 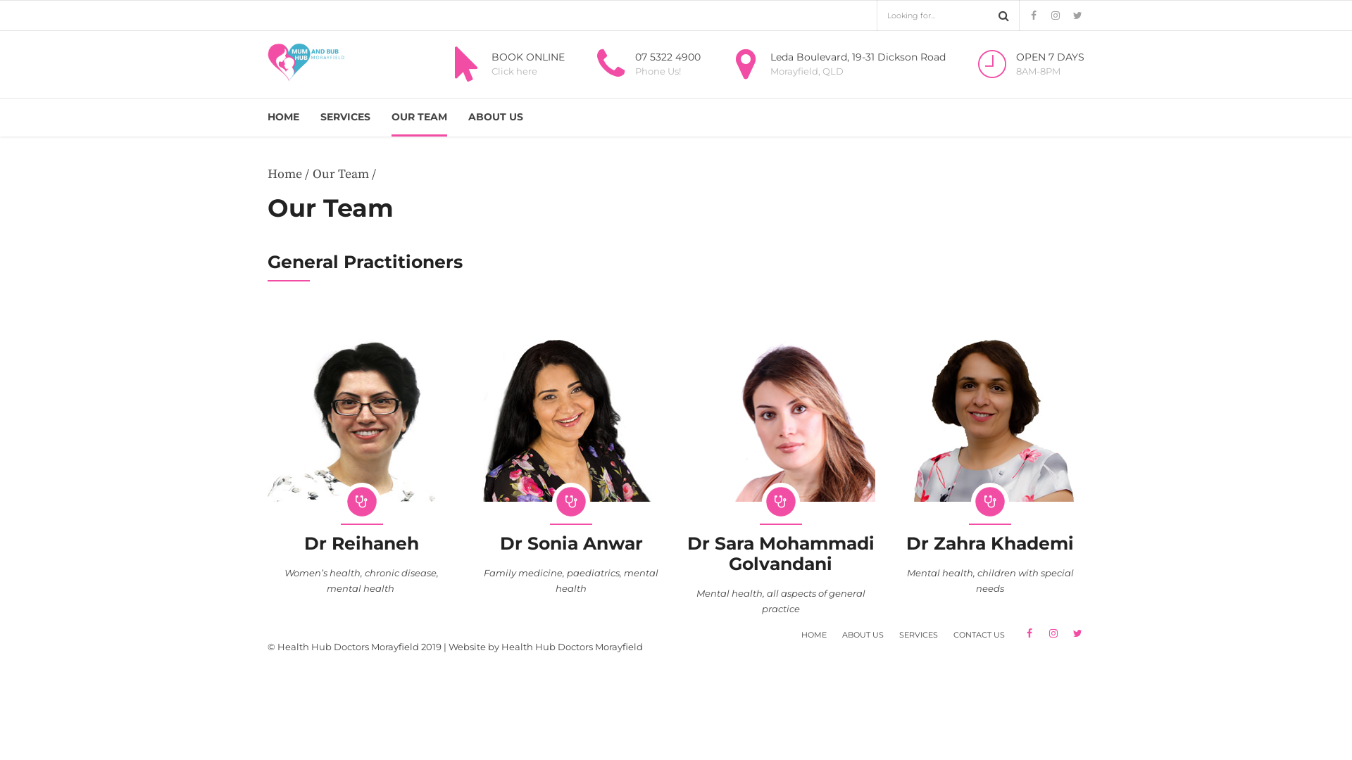 I want to click on Home, so click(x=284, y=175).